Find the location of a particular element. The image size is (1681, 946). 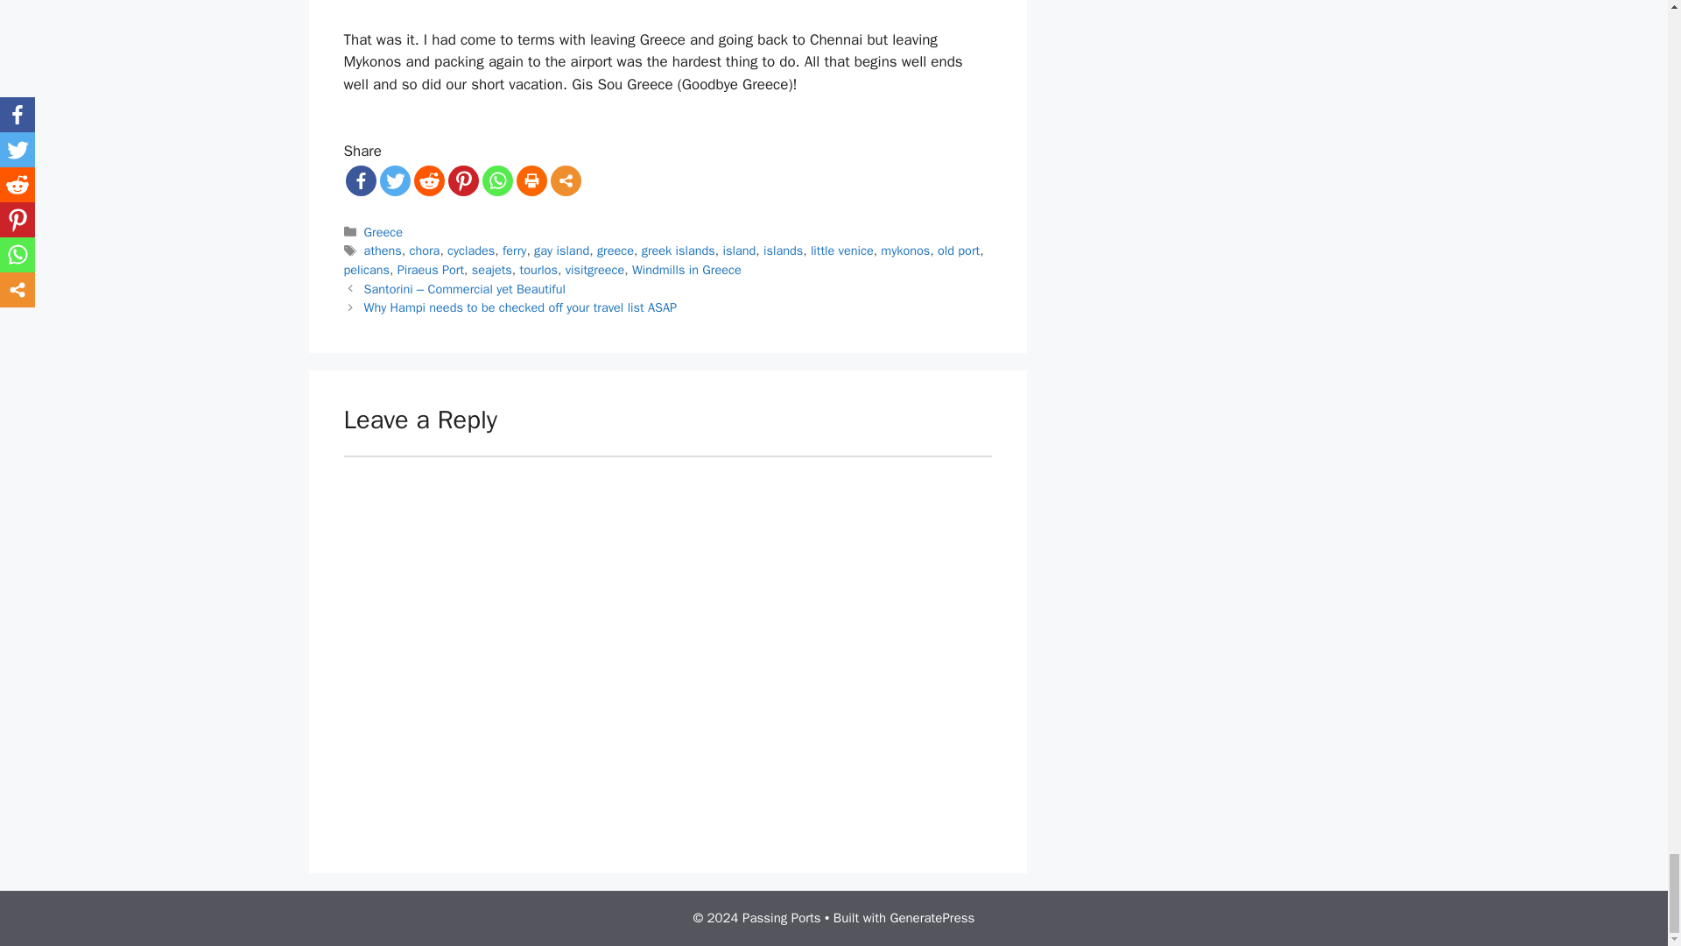

Greece is located at coordinates (383, 231).